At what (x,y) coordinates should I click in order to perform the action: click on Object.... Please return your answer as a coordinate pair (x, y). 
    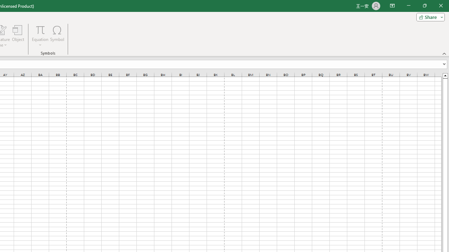
    Looking at the image, I should click on (18, 36).